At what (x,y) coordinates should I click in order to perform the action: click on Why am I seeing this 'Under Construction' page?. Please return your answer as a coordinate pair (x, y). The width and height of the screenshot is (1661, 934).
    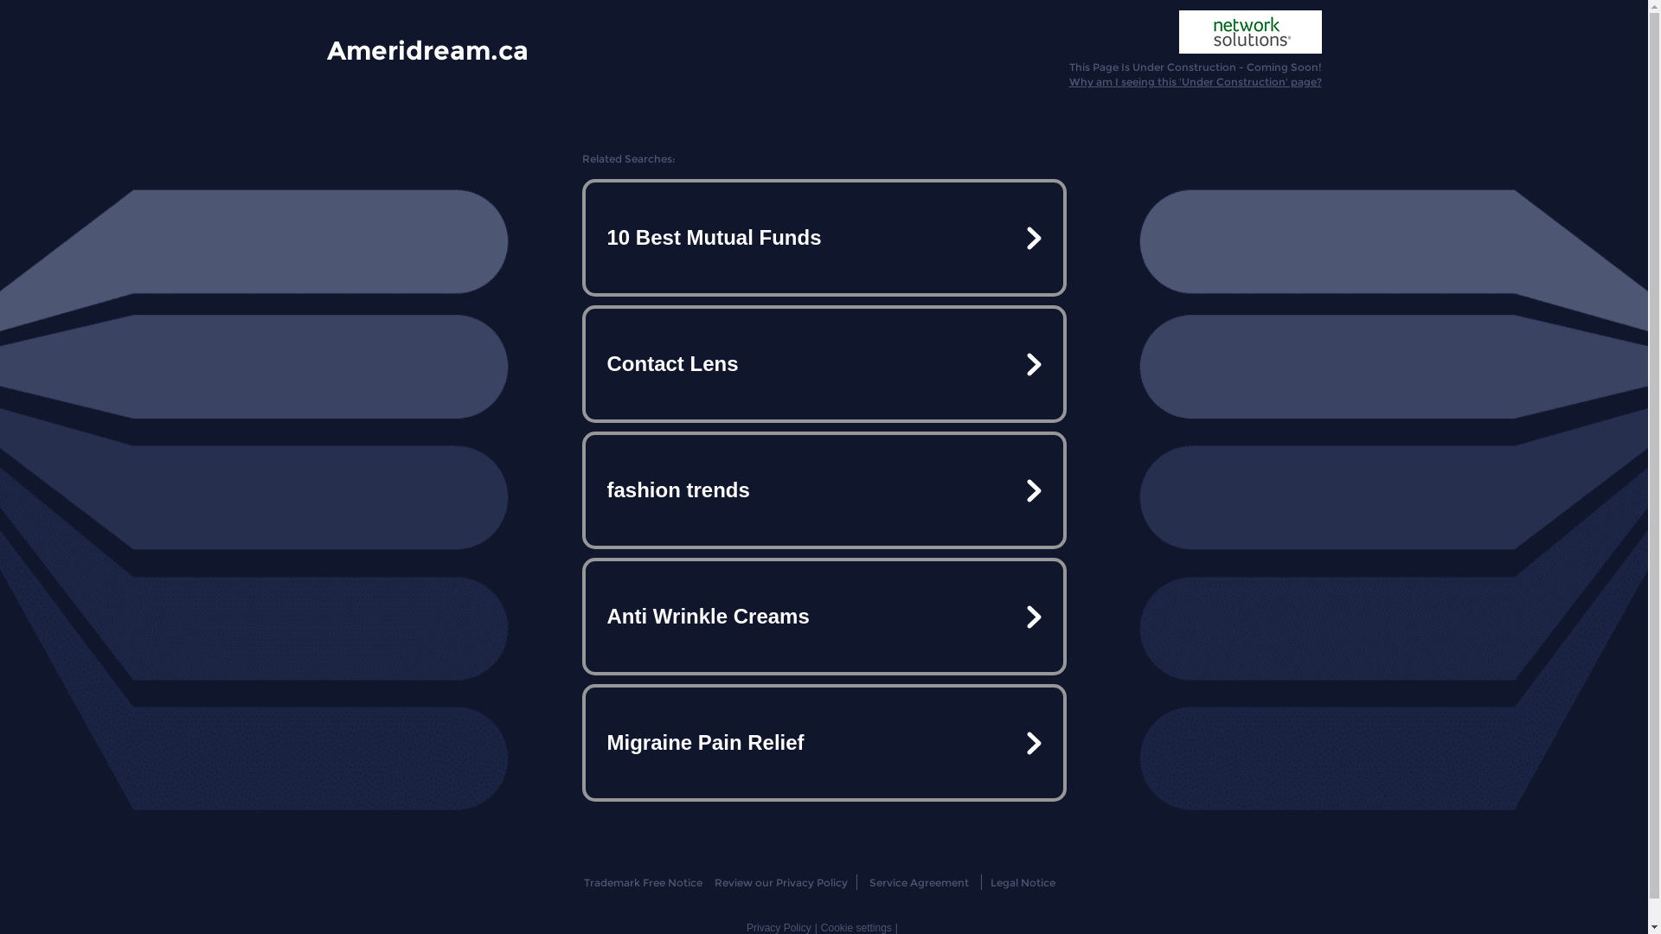
    Looking at the image, I should click on (1196, 81).